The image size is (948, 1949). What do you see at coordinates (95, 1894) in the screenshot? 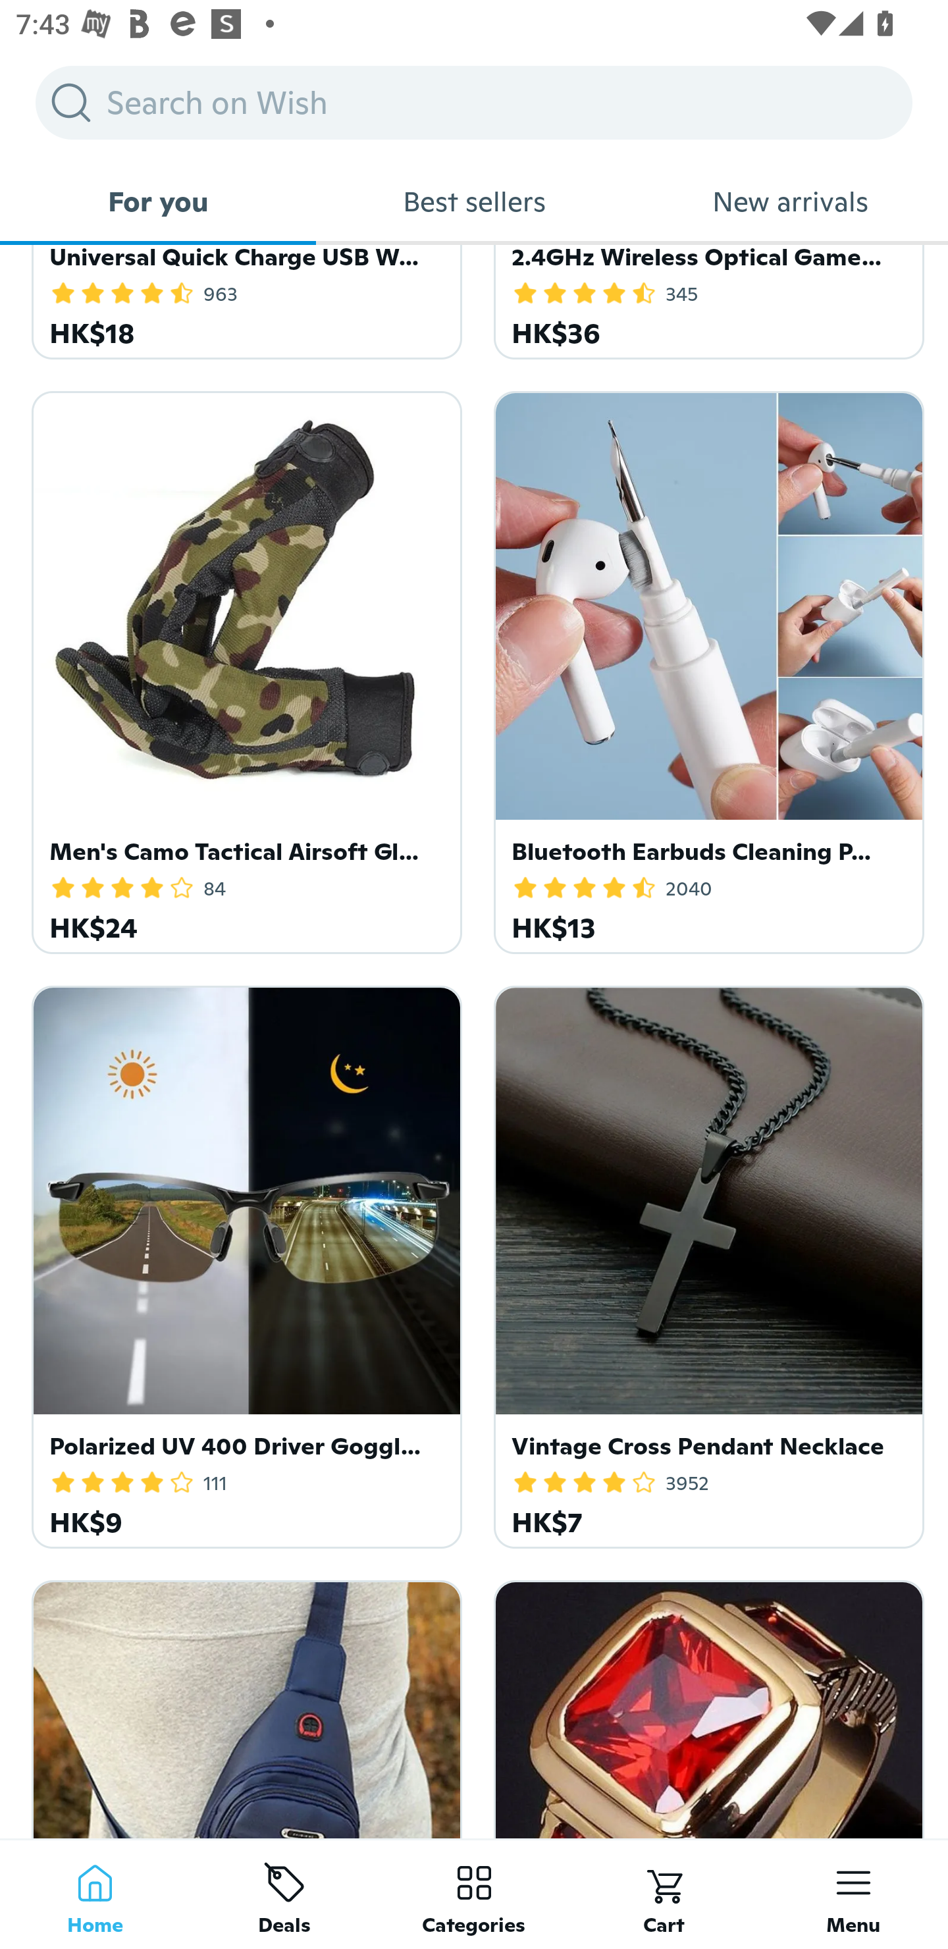
I see `Home` at bounding box center [95, 1894].